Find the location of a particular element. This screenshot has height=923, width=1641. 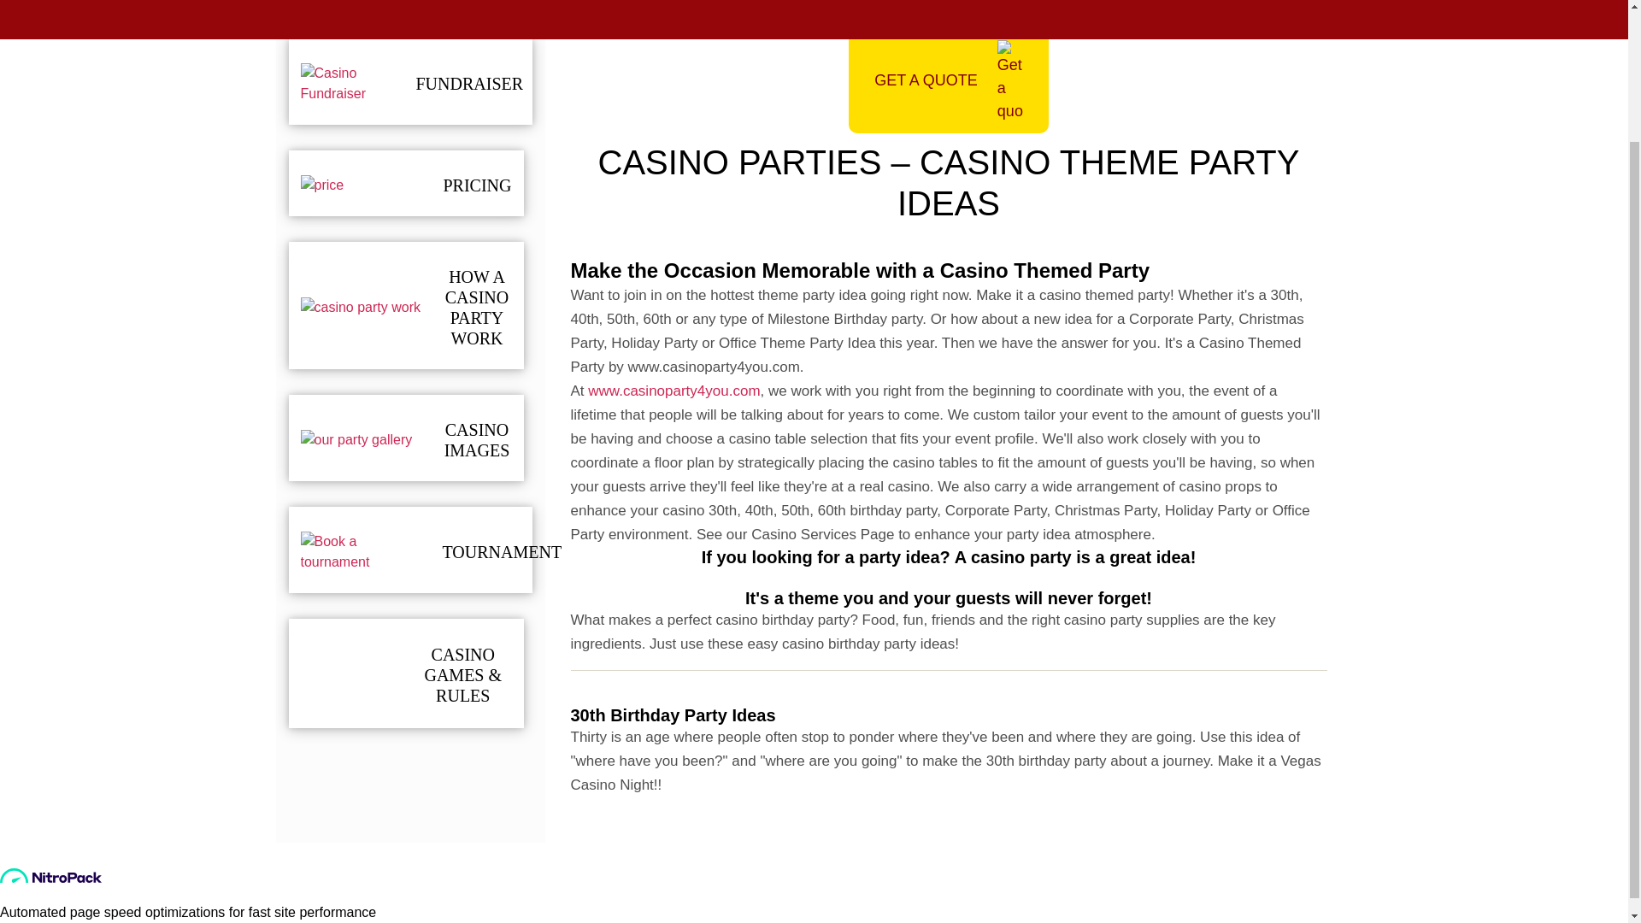

PRICING is located at coordinates (477, 185).